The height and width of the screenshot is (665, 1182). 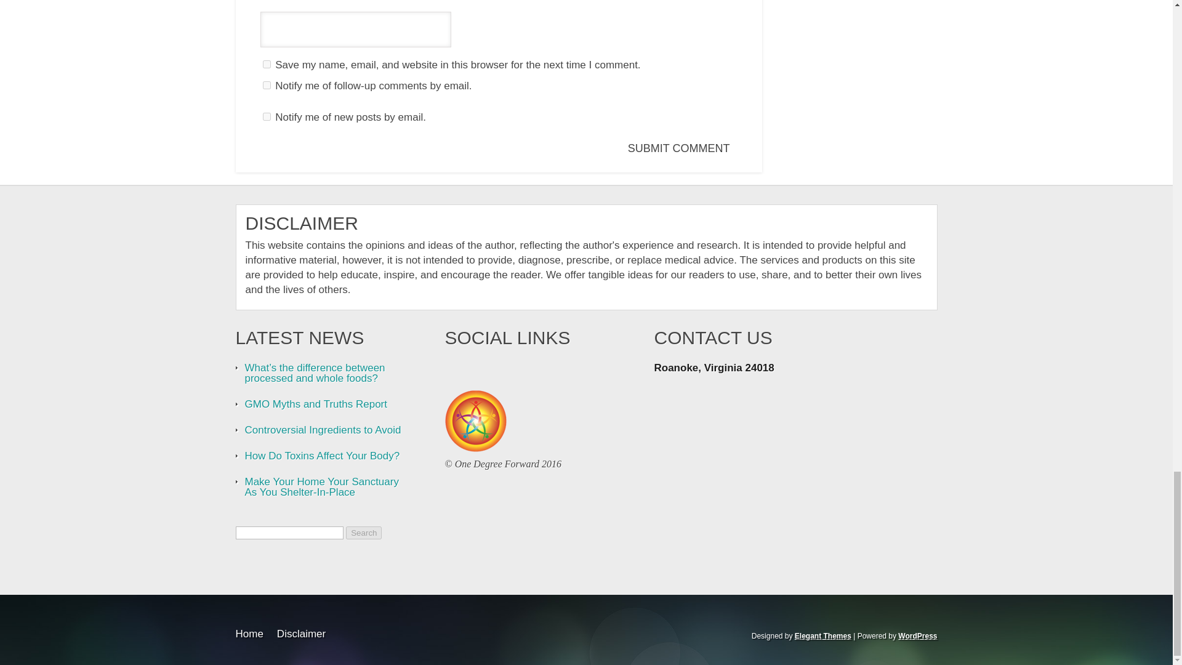 I want to click on yes, so click(x=266, y=64).